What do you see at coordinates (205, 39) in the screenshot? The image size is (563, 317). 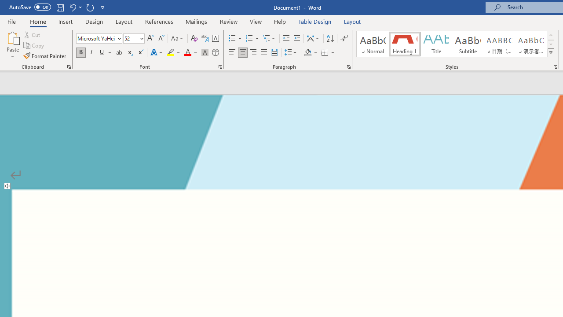 I see `Phonetic Guide...` at bounding box center [205, 39].